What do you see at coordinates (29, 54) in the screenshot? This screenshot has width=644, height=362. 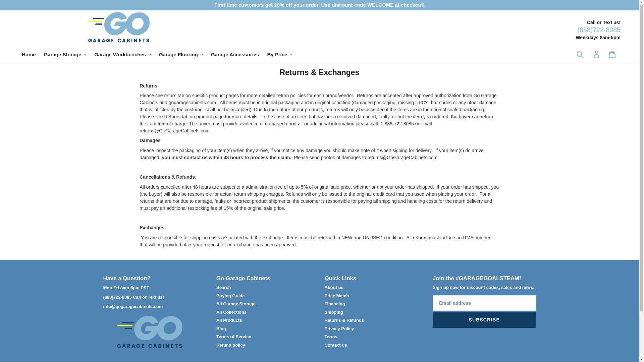 I see `Home` at bounding box center [29, 54].